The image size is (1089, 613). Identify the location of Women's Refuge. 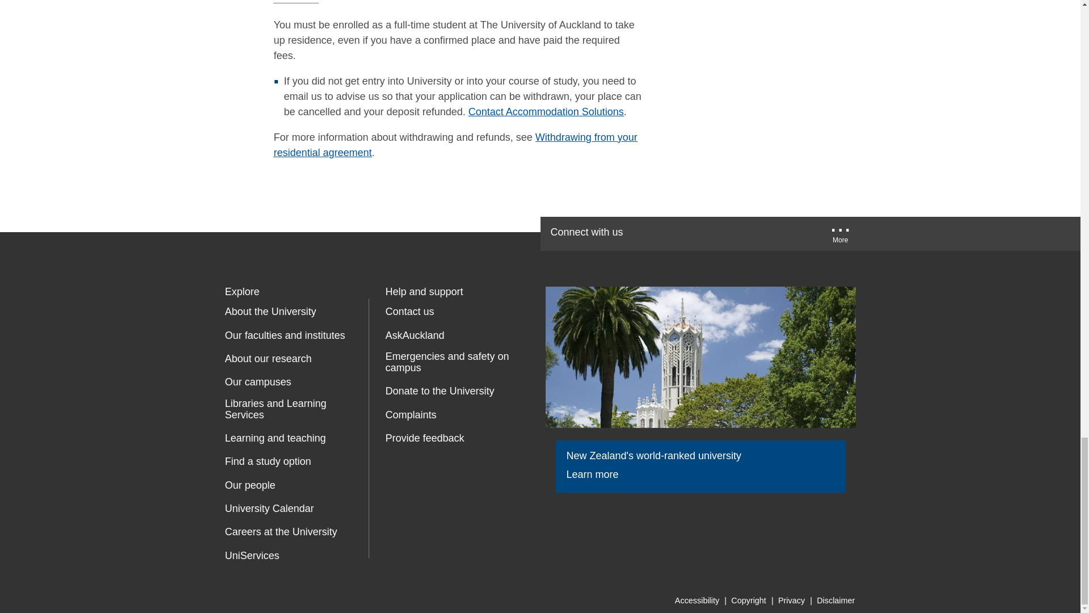
(395, 487).